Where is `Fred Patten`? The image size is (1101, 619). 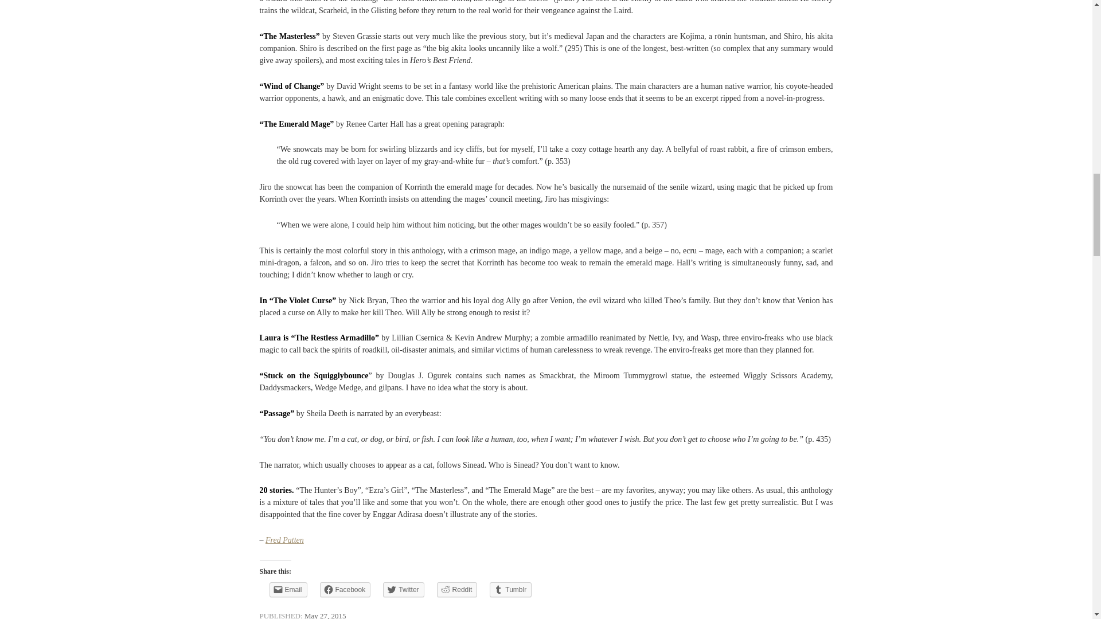
Fred Patten is located at coordinates (284, 540).